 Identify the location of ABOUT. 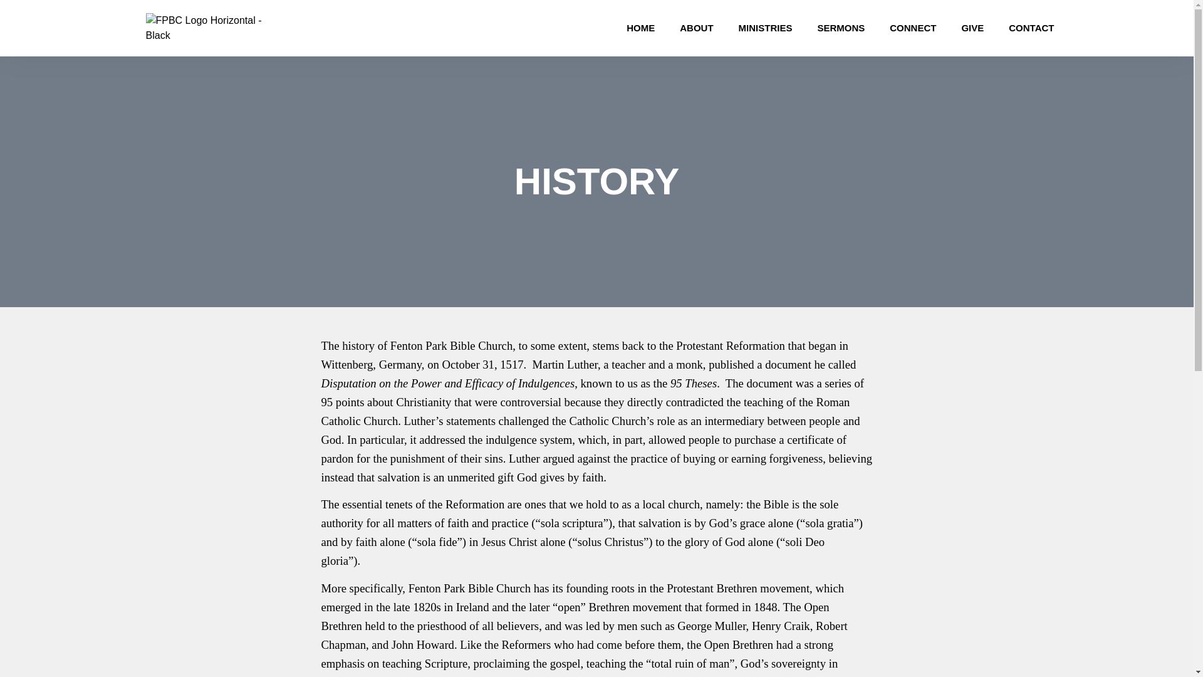
(696, 28).